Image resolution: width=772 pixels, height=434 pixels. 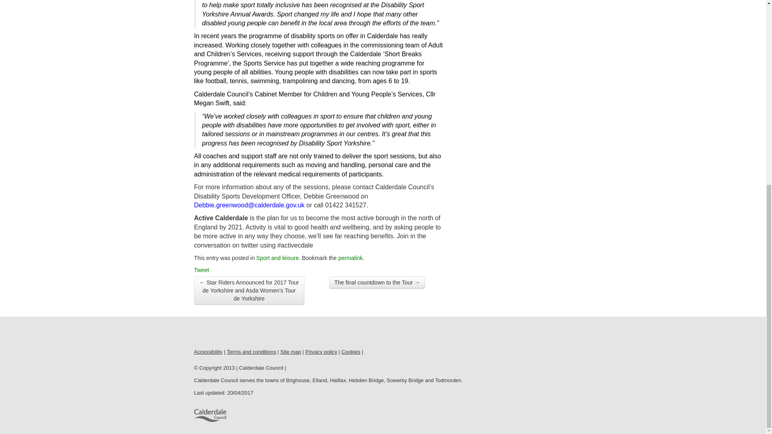 I want to click on Site map, so click(x=290, y=352).